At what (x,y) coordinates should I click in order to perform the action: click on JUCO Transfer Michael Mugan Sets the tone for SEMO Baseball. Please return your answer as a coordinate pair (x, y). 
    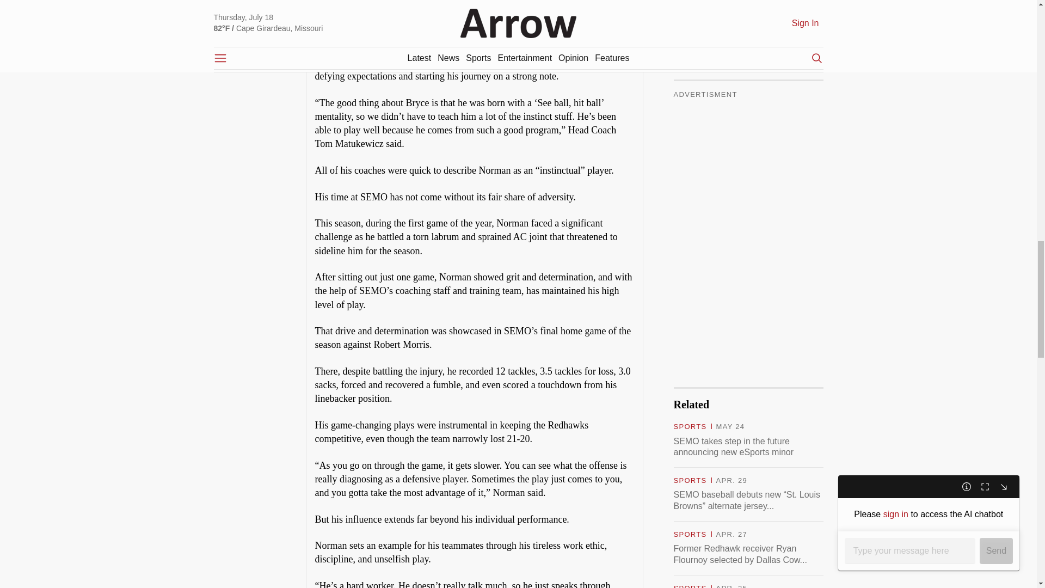
    Looking at the image, I should click on (748, 88).